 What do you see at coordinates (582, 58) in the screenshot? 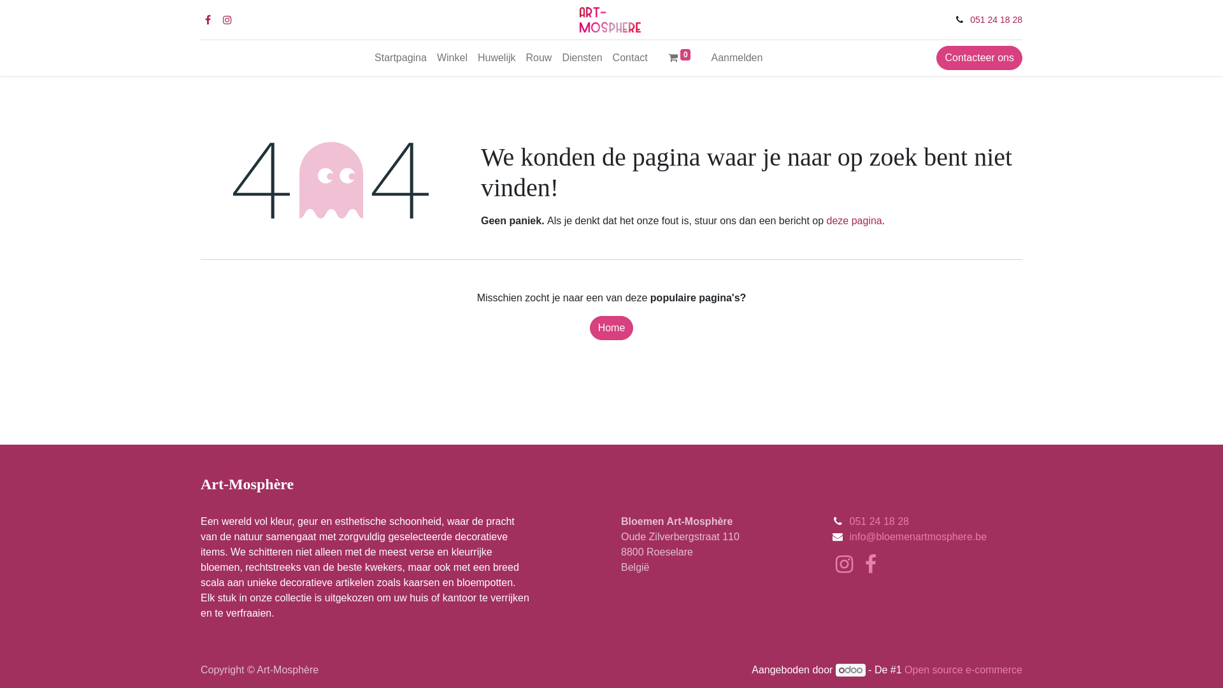
I see `Diensten` at bounding box center [582, 58].